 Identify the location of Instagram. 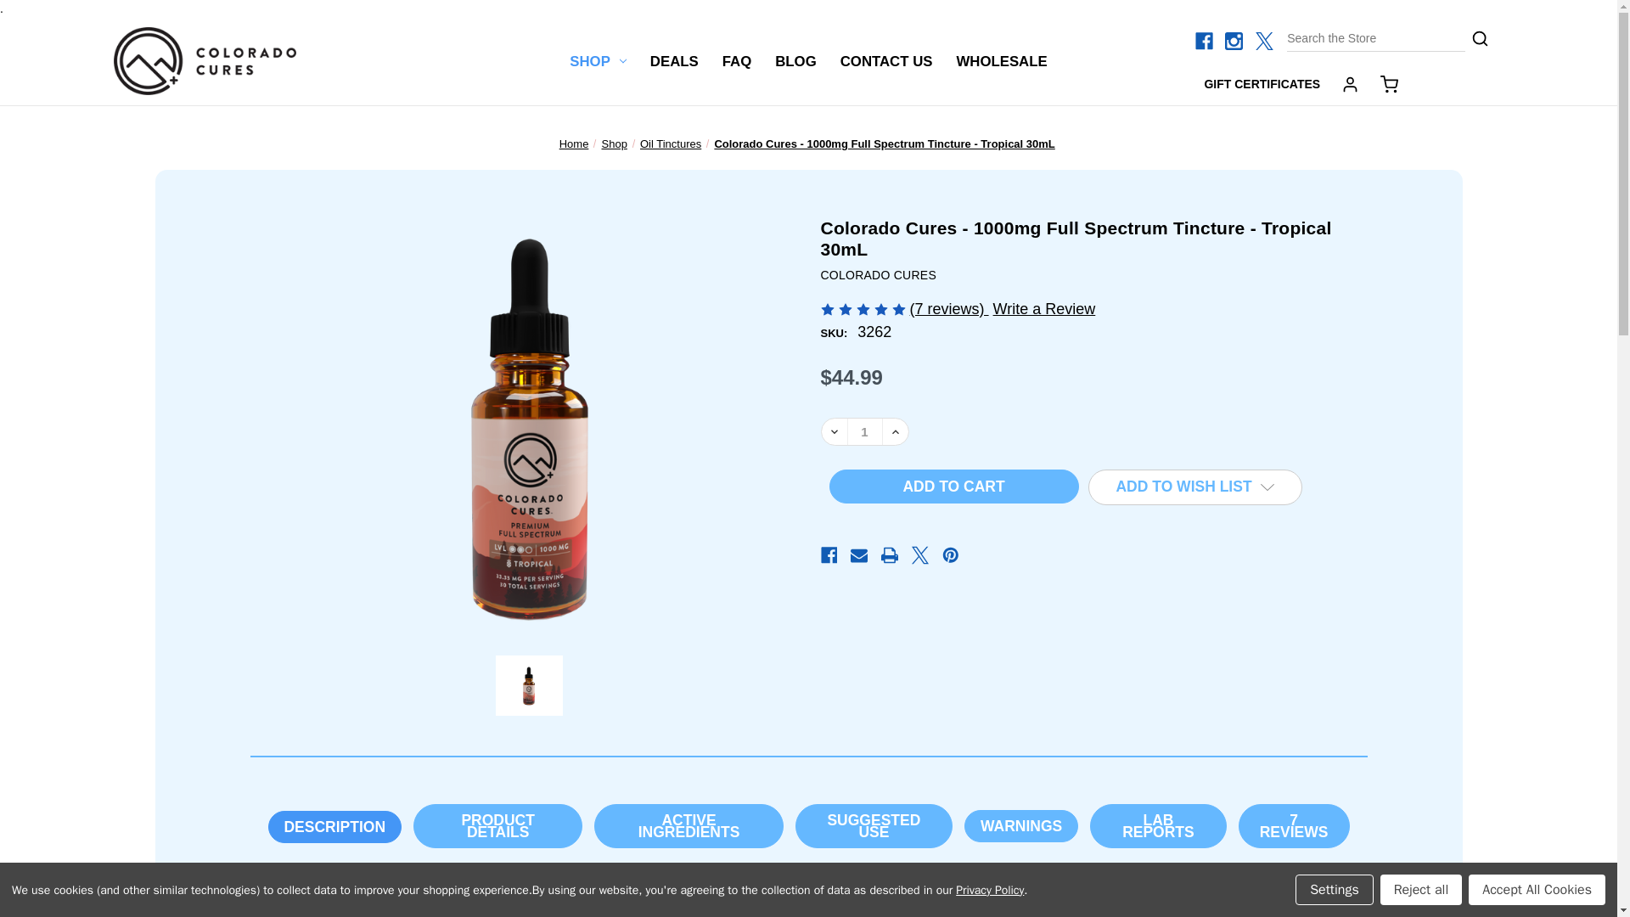
(1234, 41).